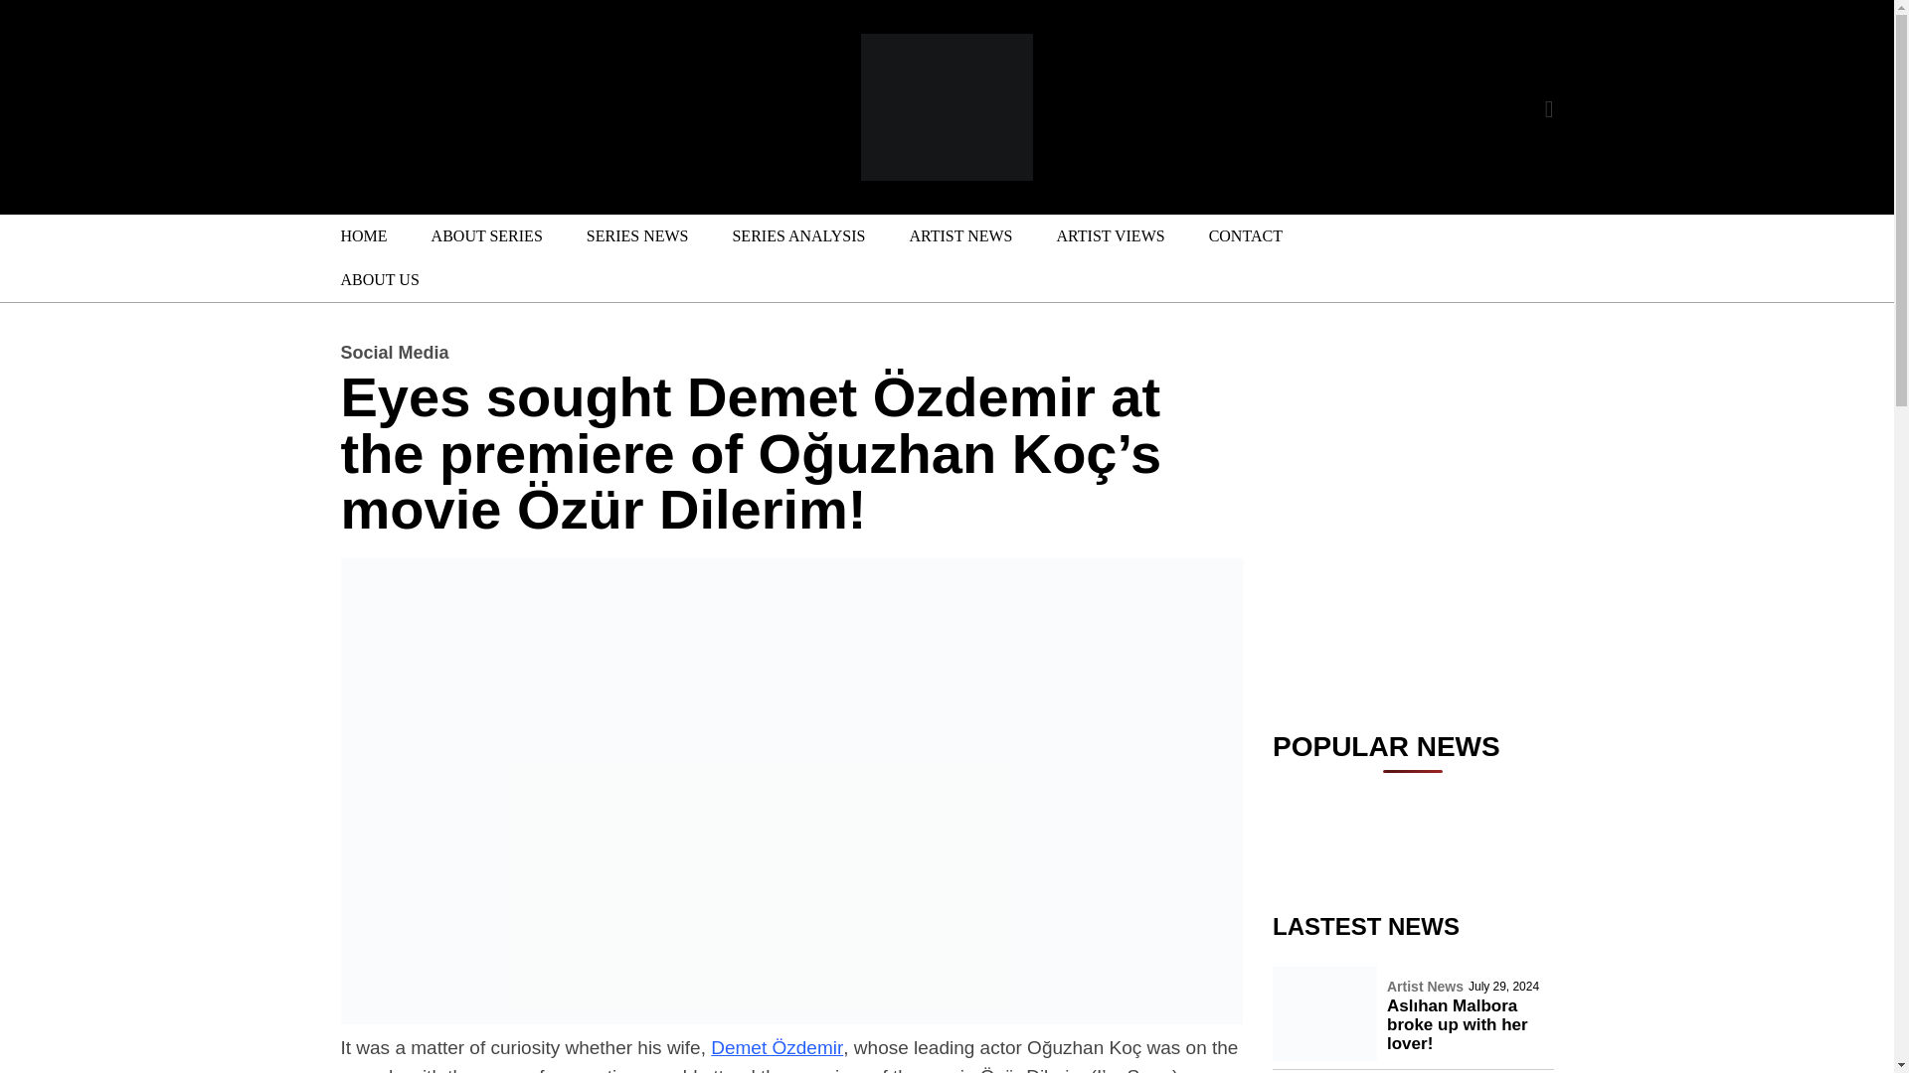 This screenshot has width=1909, height=1073. I want to click on CONTACT, so click(1245, 236).